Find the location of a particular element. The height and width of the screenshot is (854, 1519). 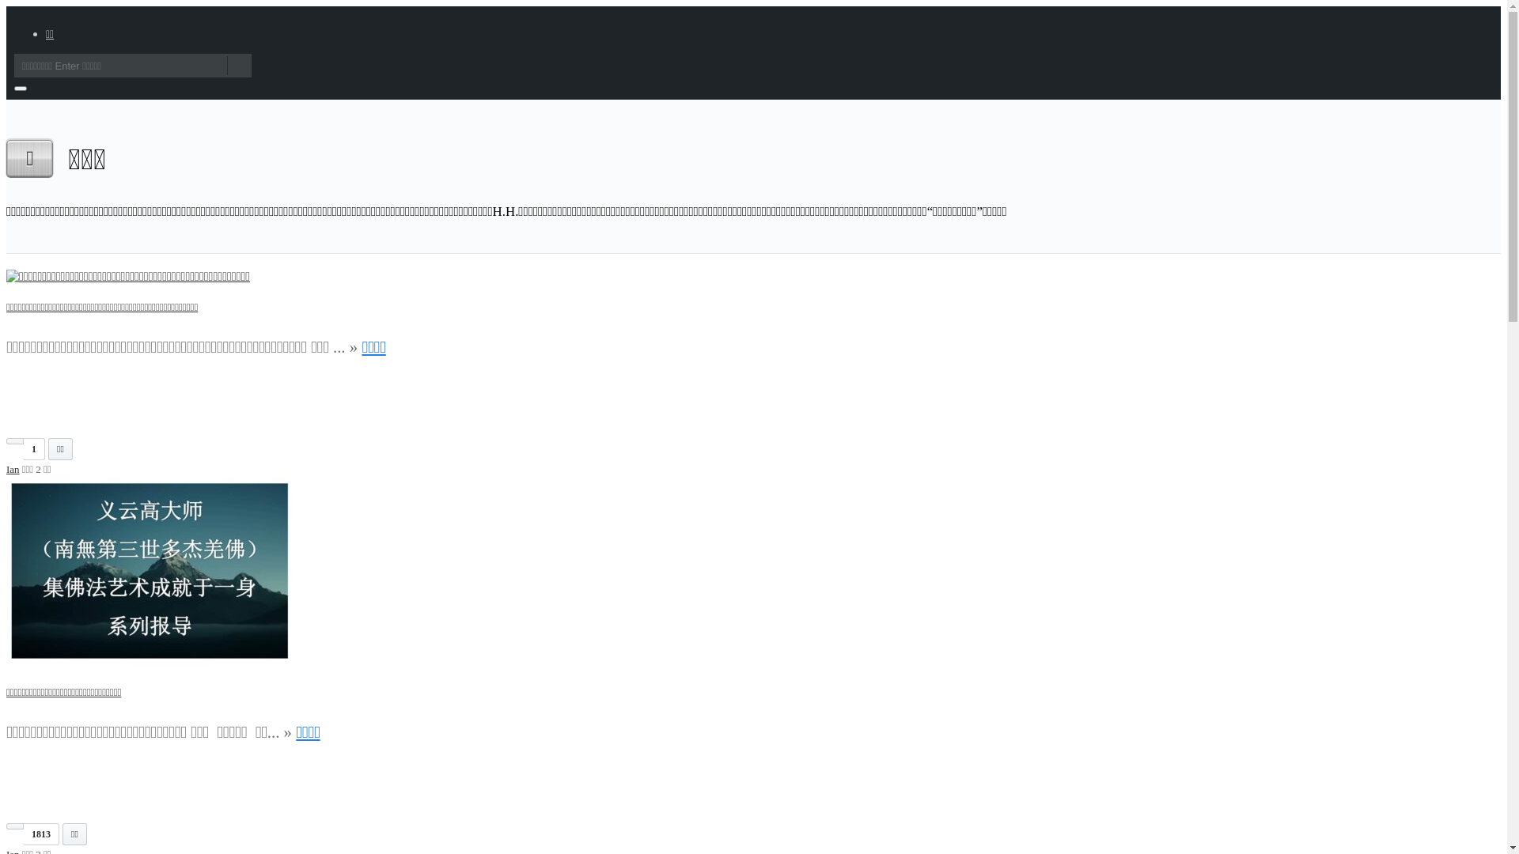

1813 is located at coordinates (35, 841).